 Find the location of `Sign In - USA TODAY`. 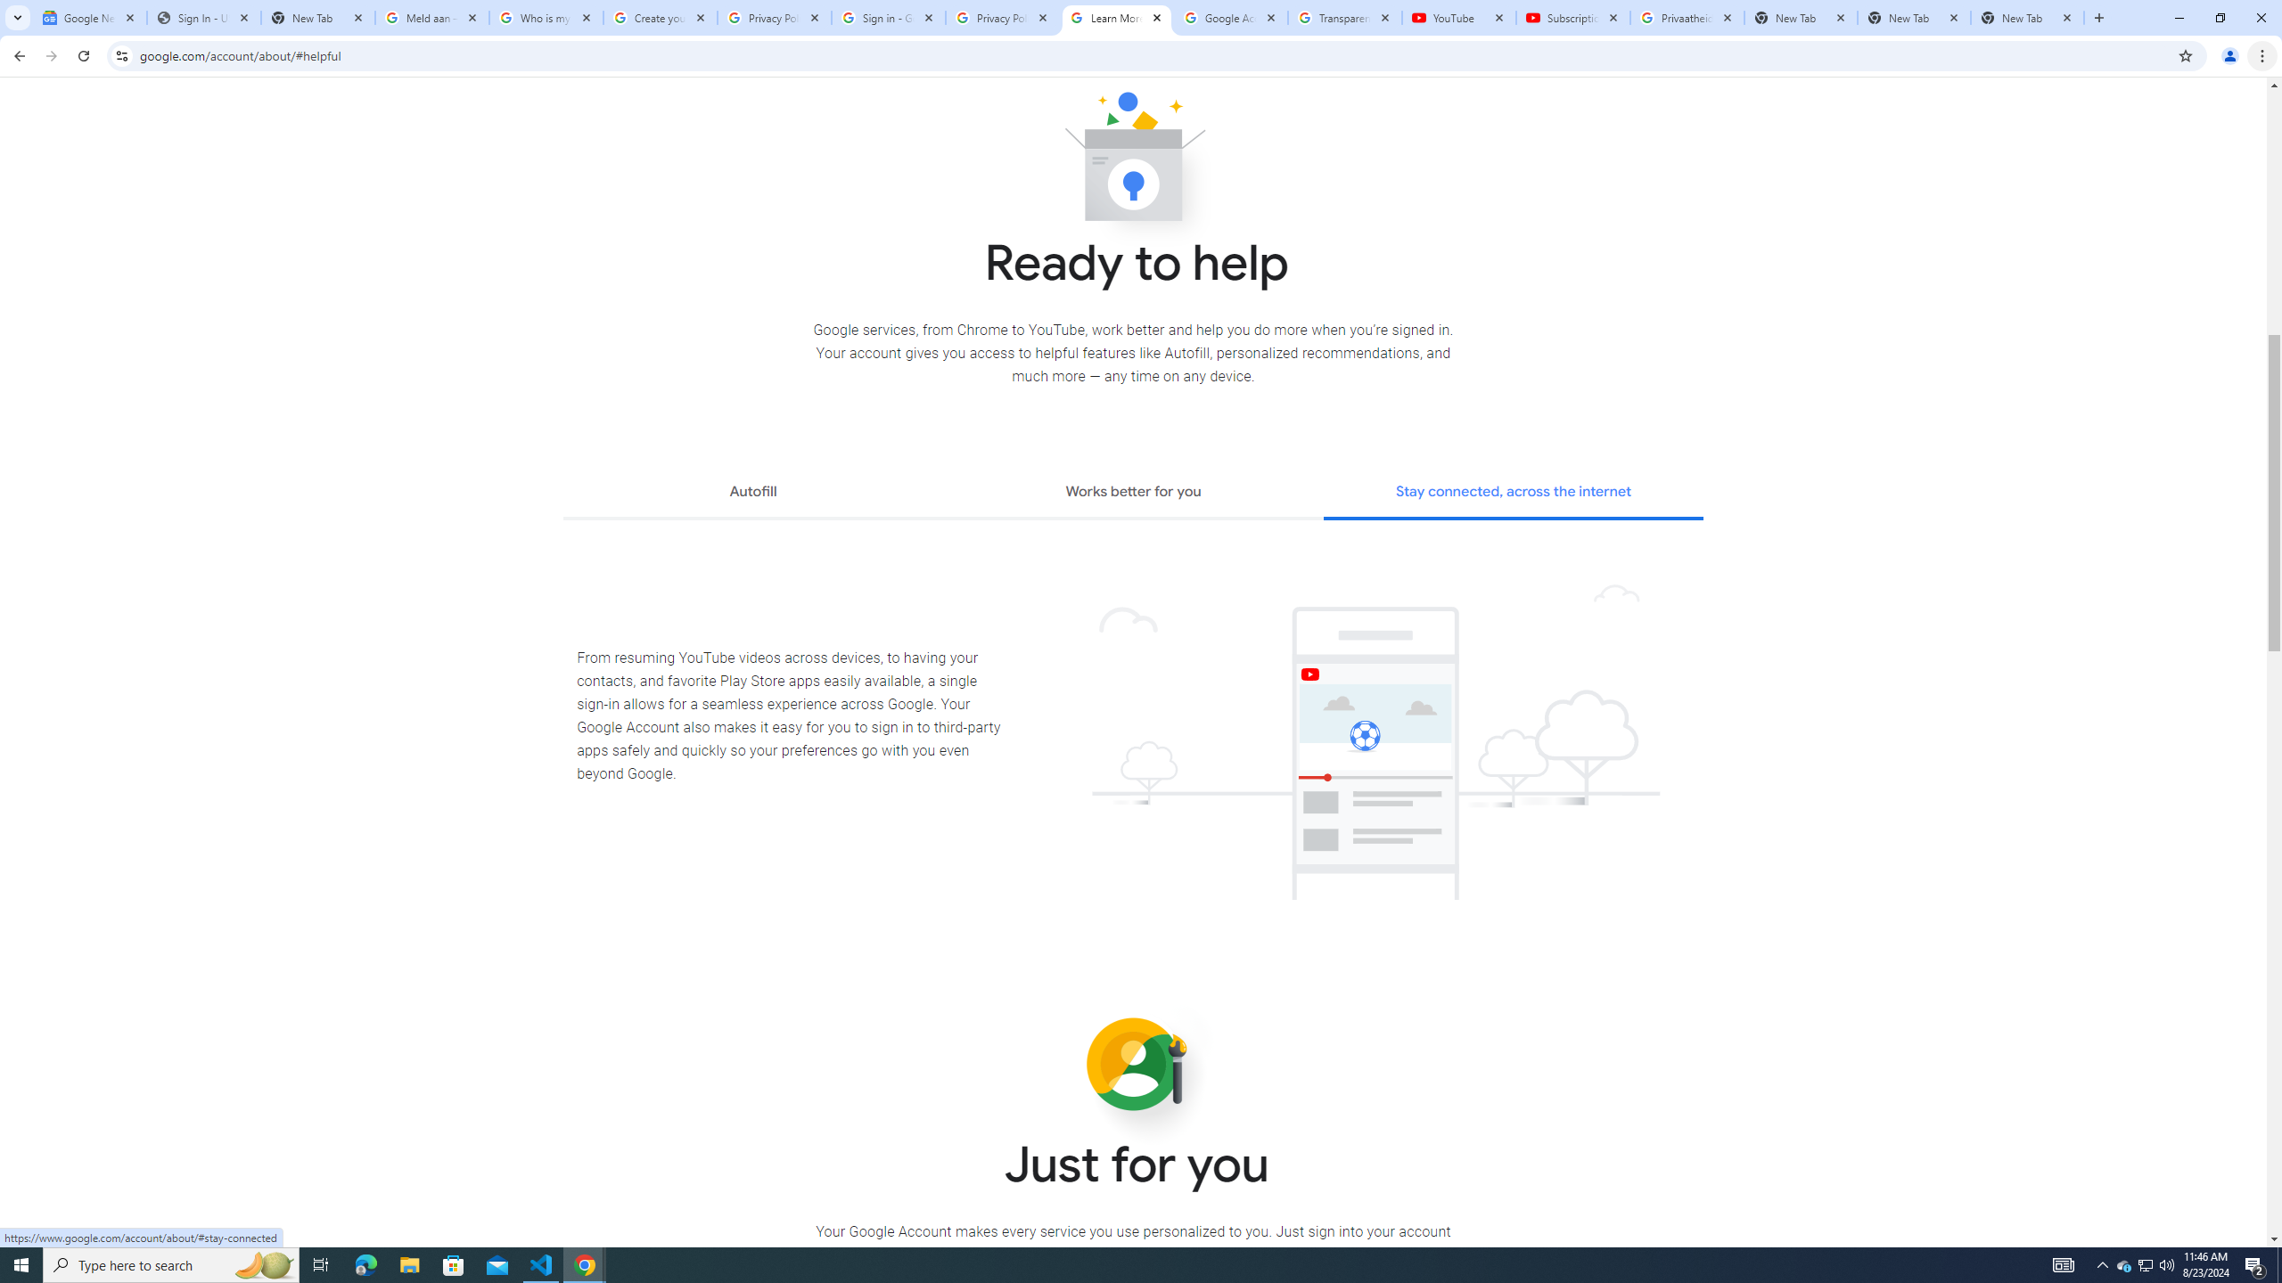

Sign In - USA TODAY is located at coordinates (204, 18).